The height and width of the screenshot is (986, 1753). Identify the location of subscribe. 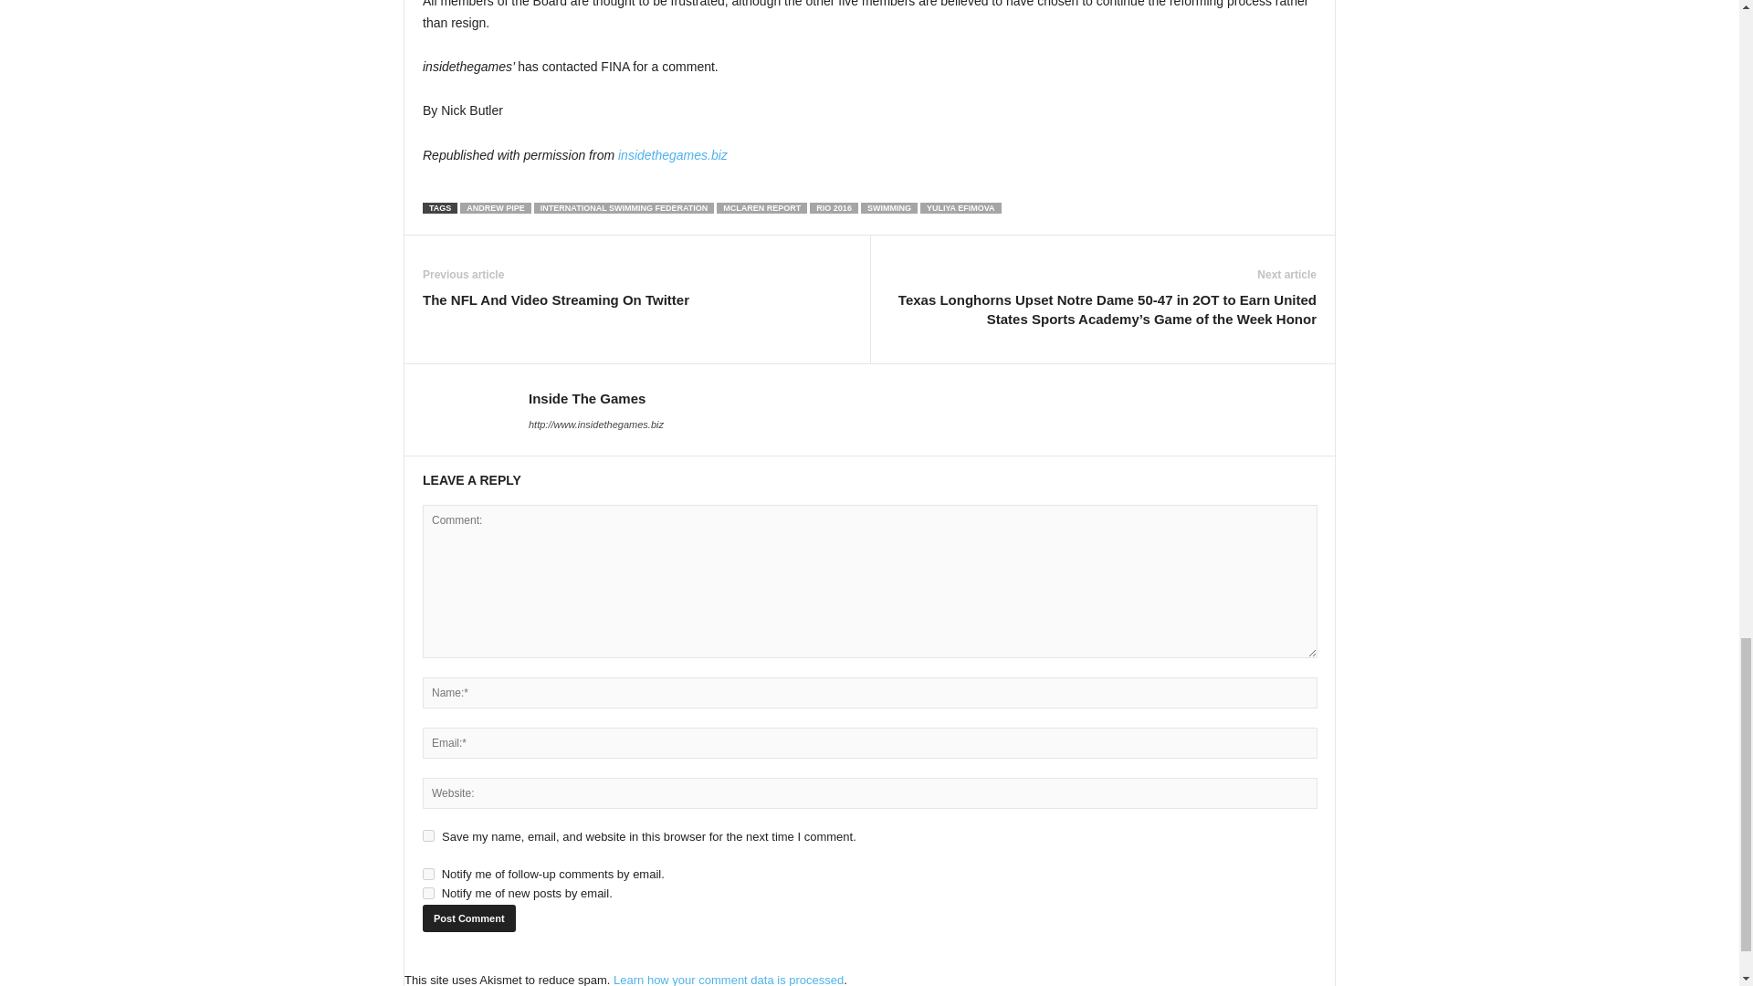
(428, 893).